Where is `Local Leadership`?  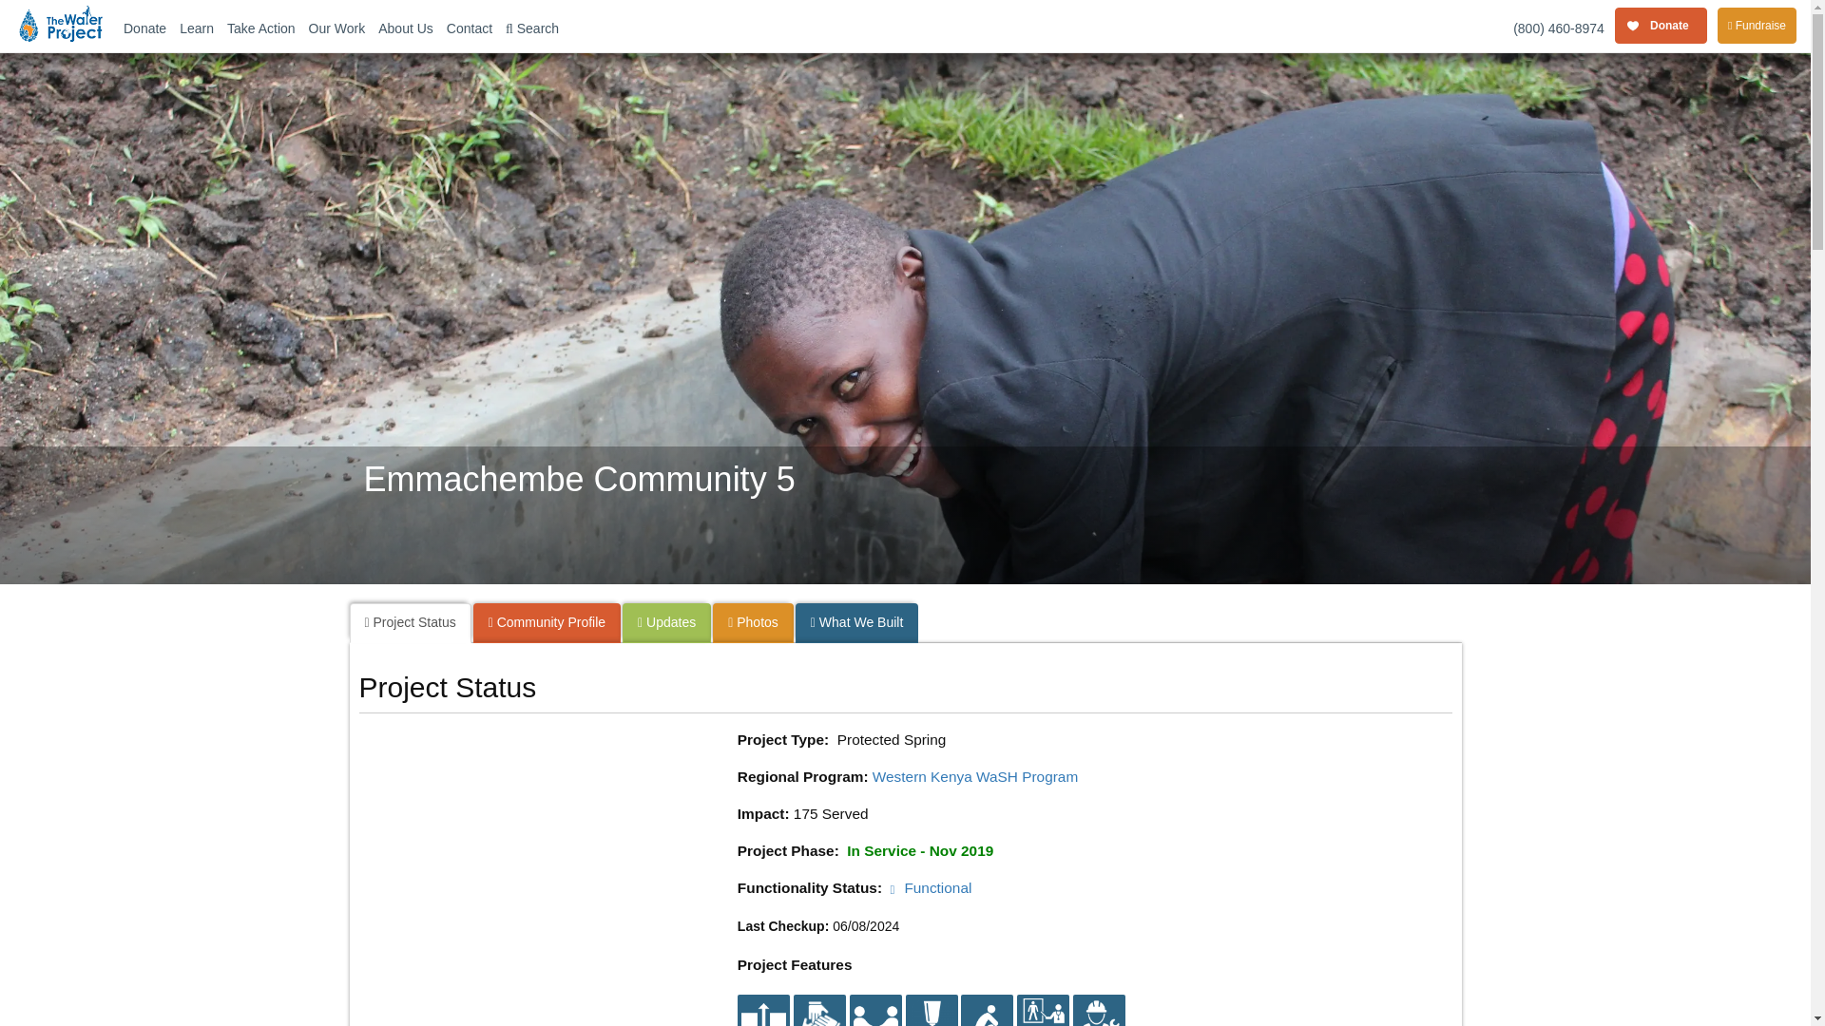
Local Leadership is located at coordinates (819, 1020).